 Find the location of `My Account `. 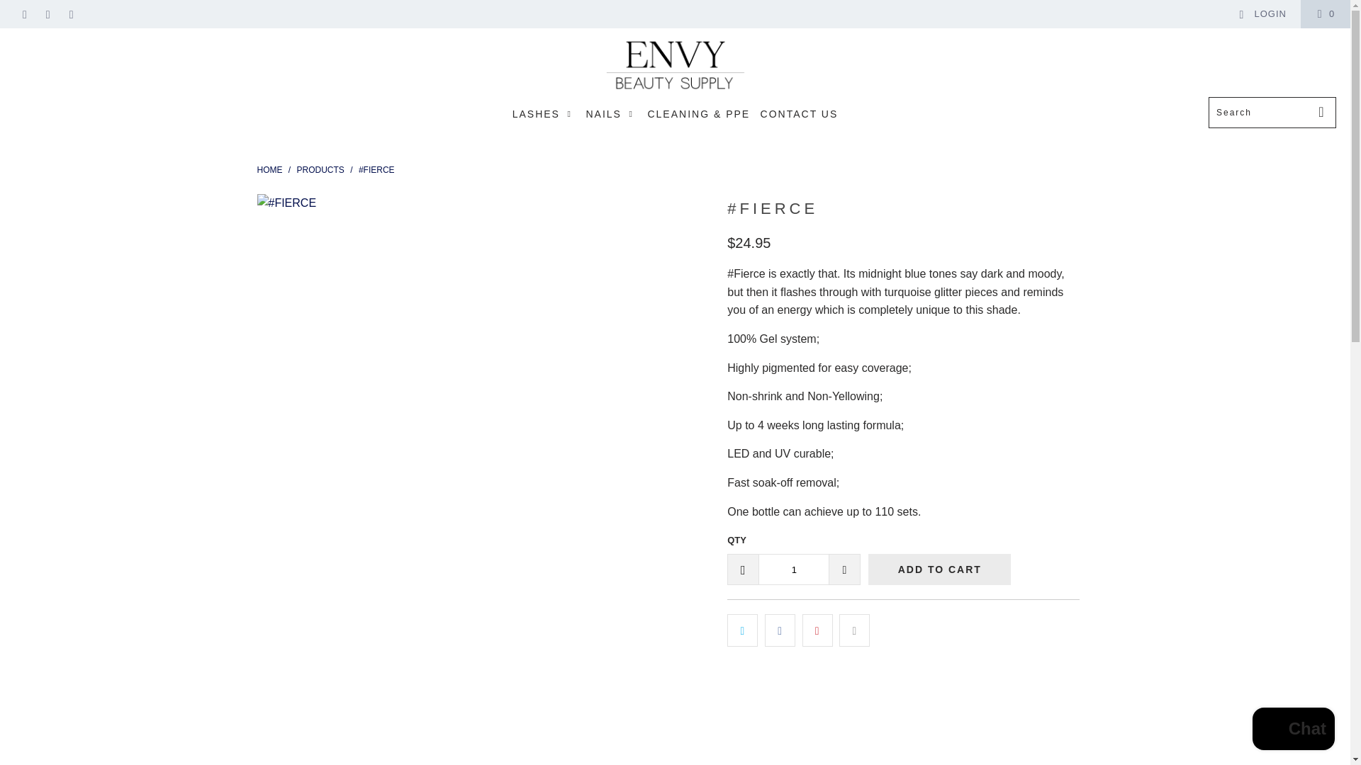

My Account  is located at coordinates (1262, 14).